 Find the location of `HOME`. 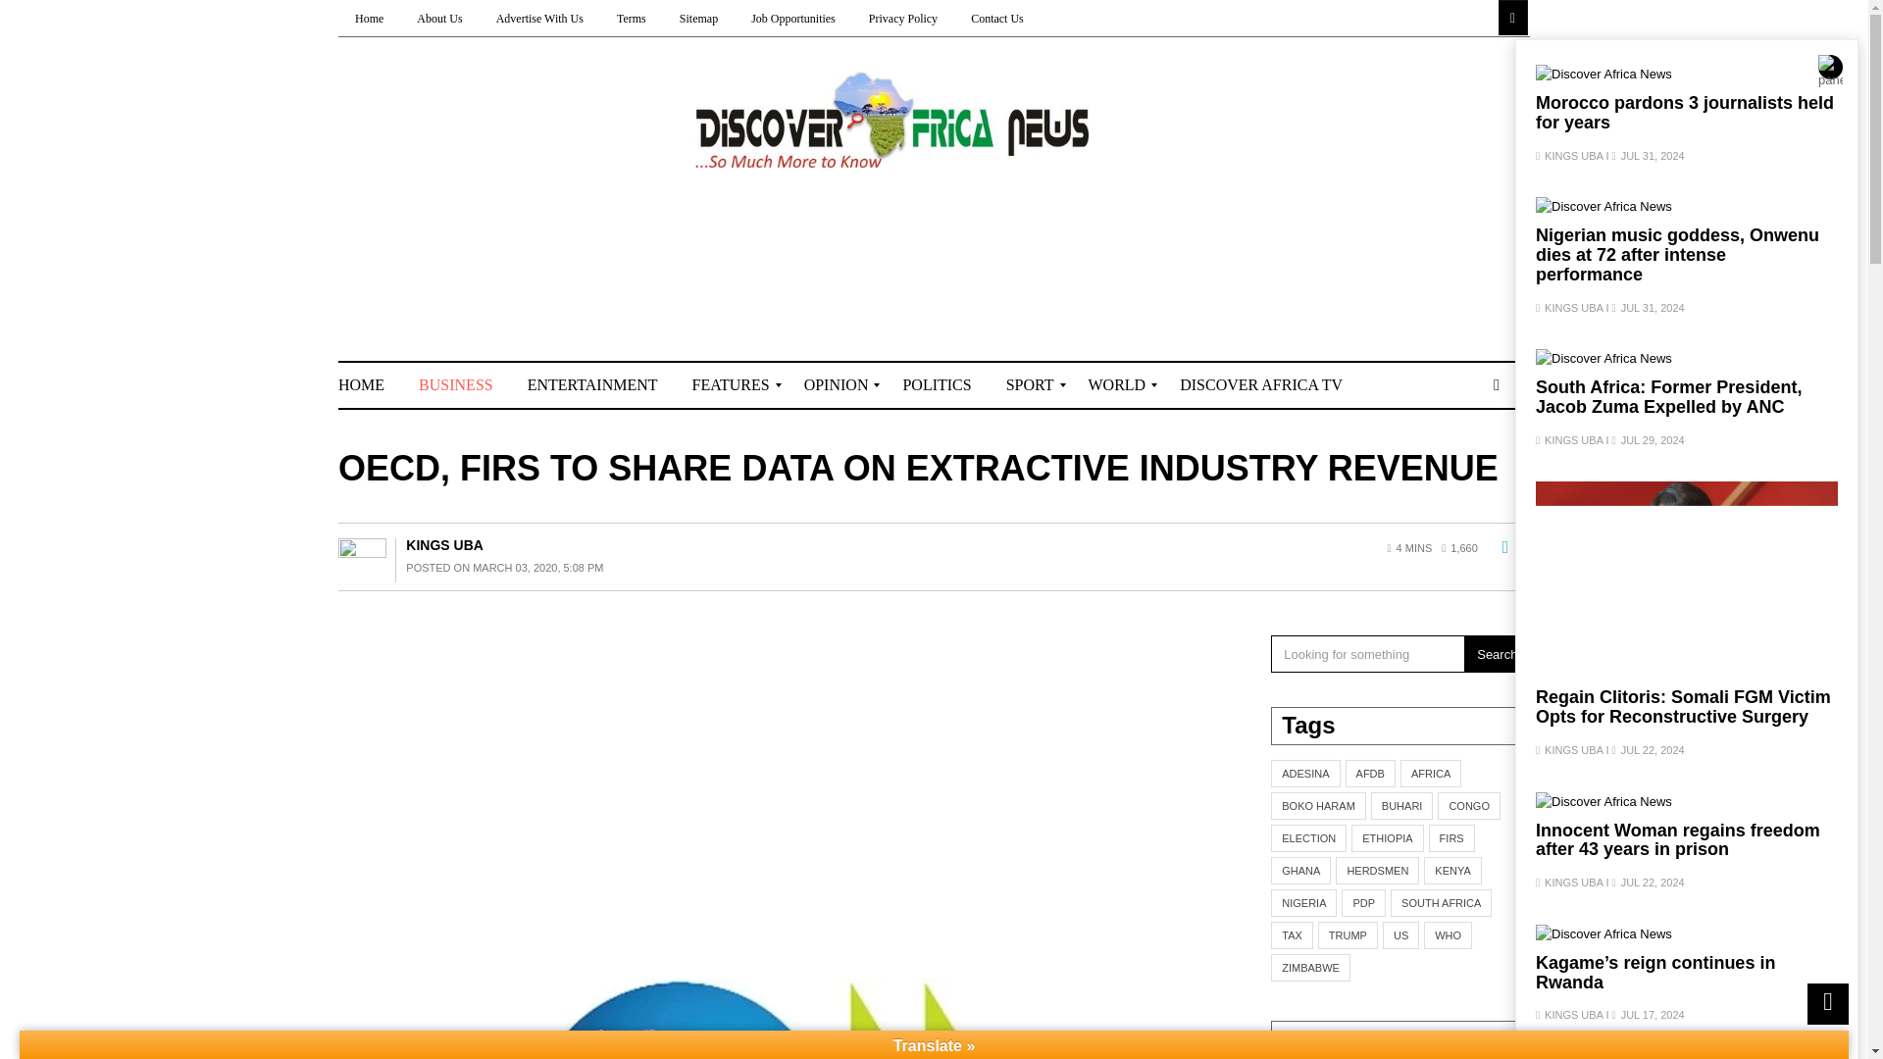

HOME is located at coordinates (371, 384).